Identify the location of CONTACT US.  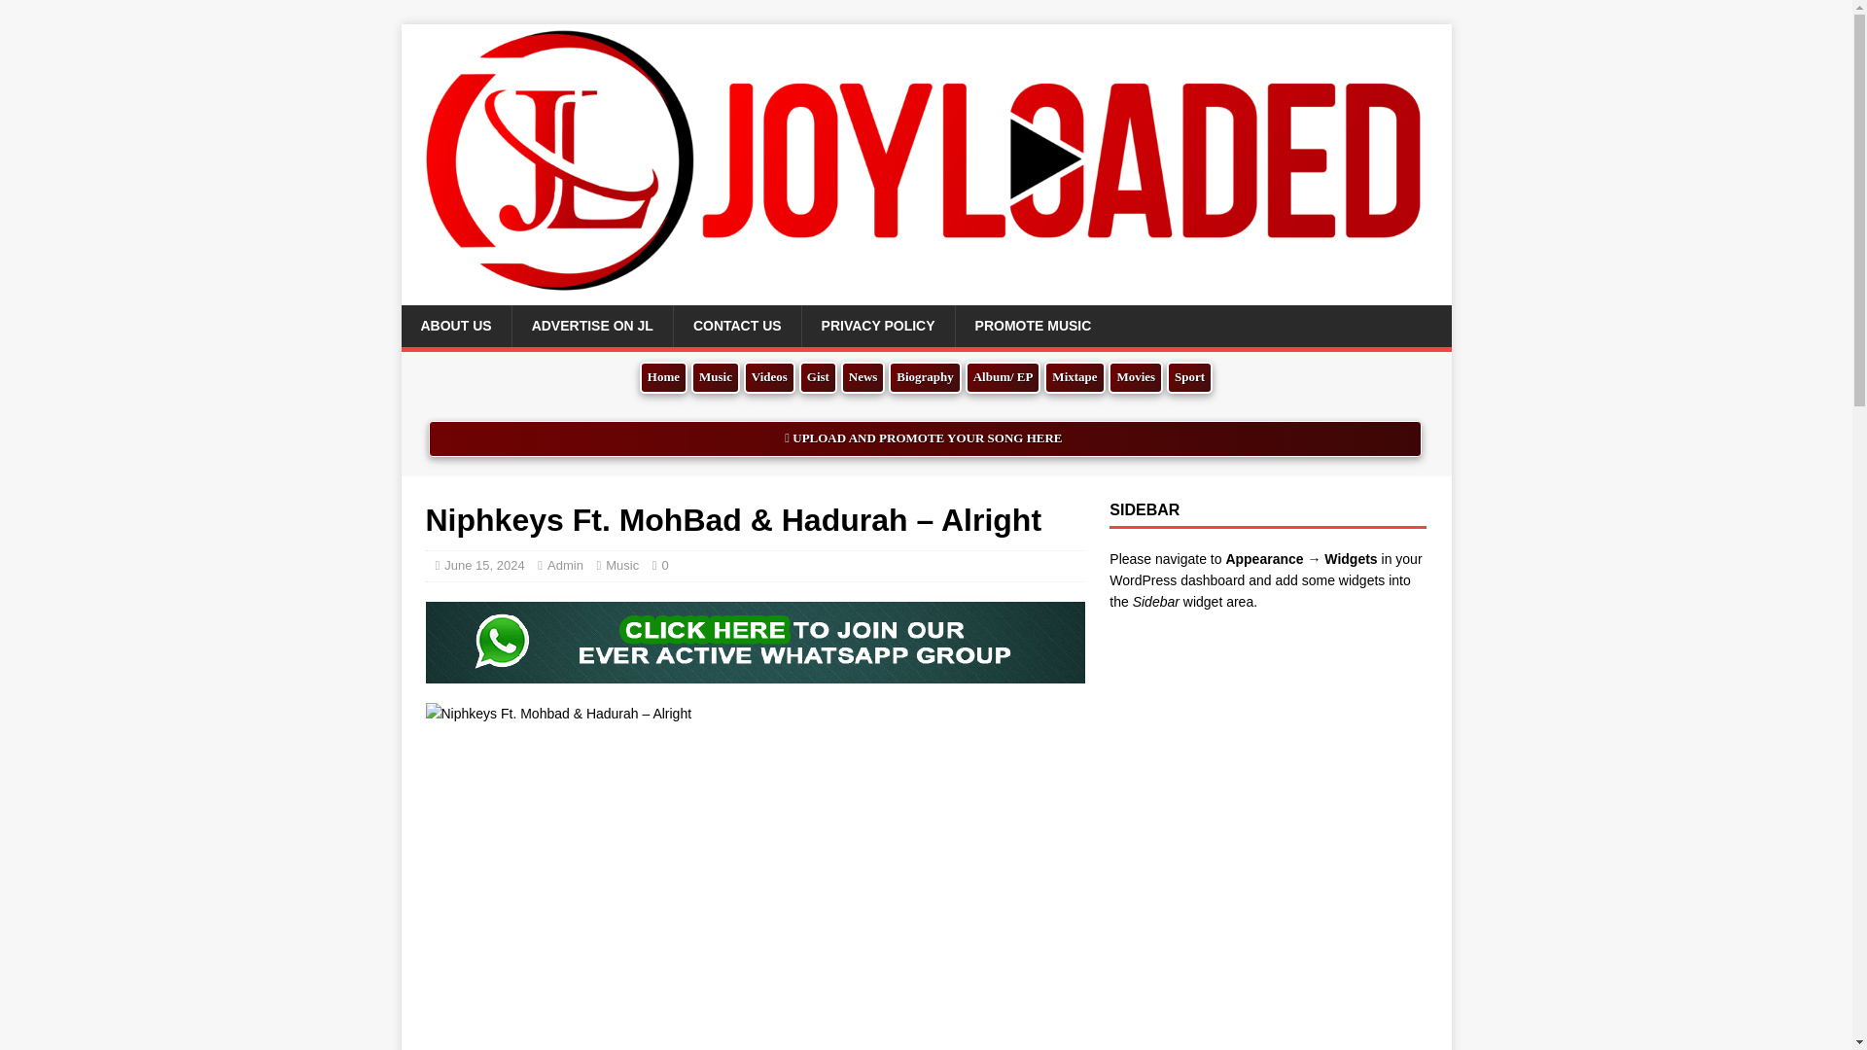
(736, 326).